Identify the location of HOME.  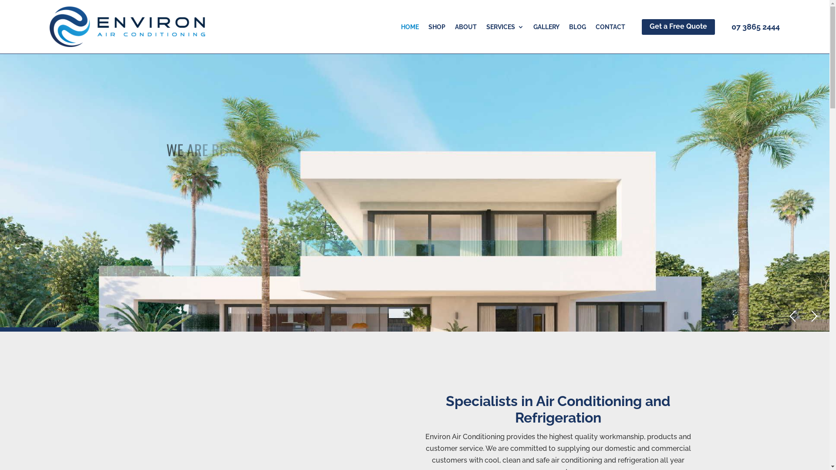
(410, 29).